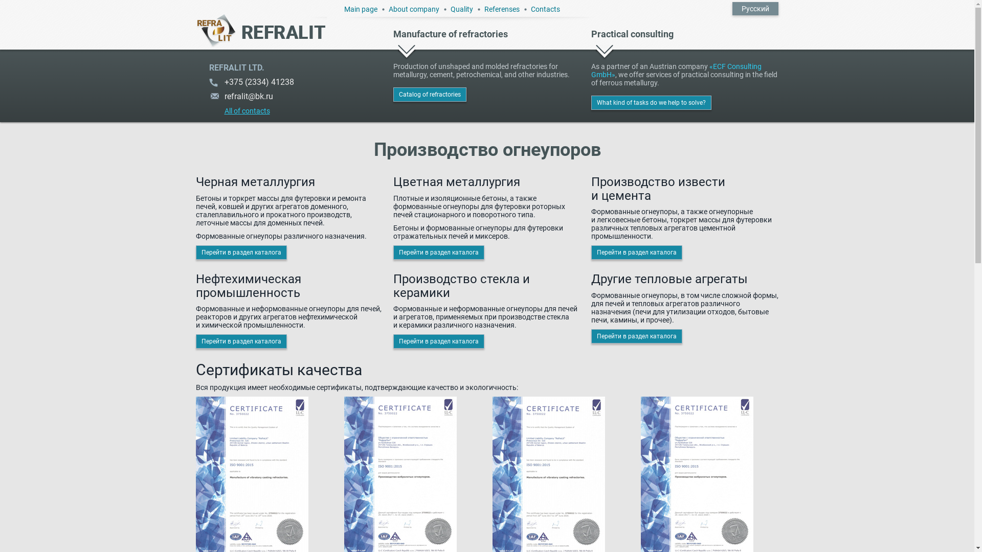  What do you see at coordinates (296, 100) in the screenshot?
I see `refralit@bk.ru` at bounding box center [296, 100].